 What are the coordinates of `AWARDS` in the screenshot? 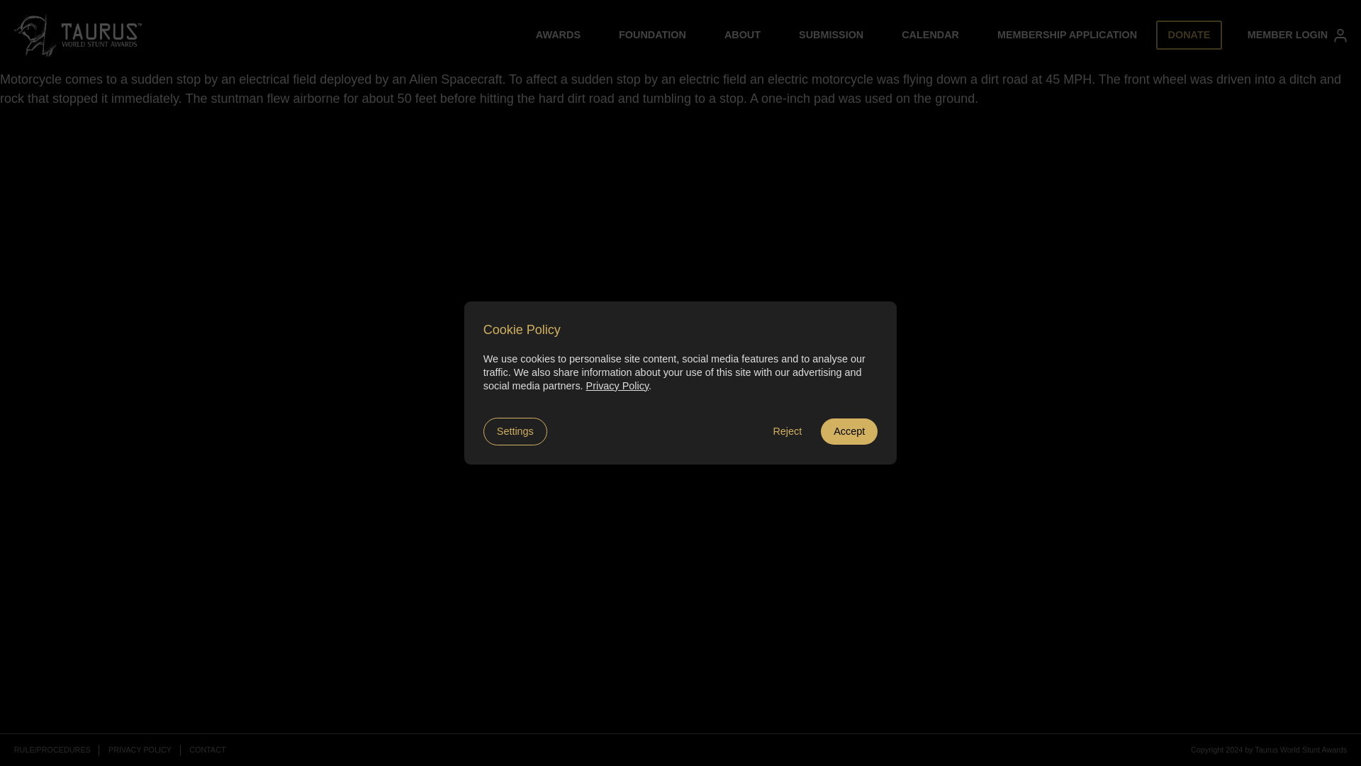 It's located at (559, 35).